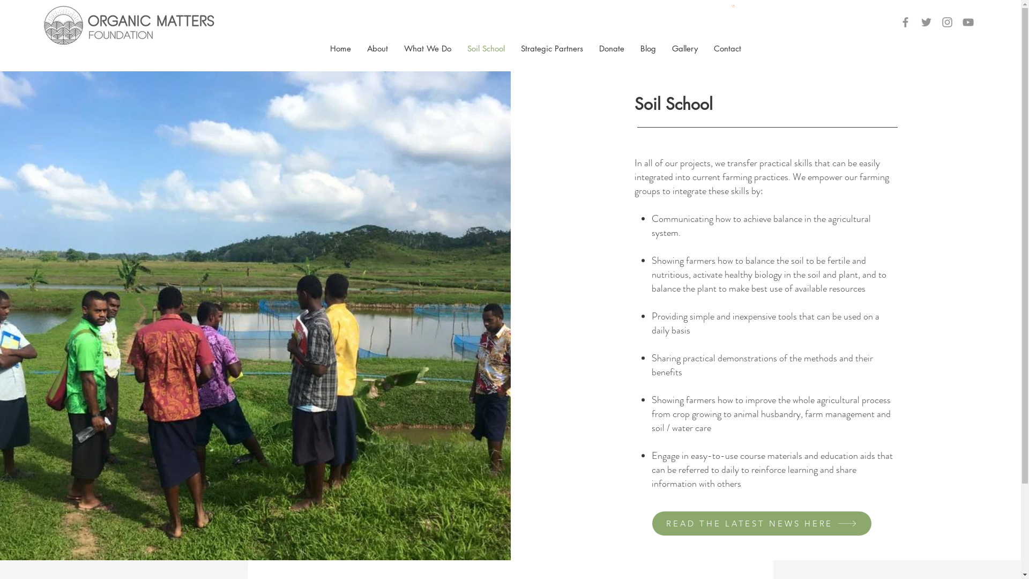 The width and height of the screenshot is (1029, 579). Describe the element at coordinates (733, 6) in the screenshot. I see `0` at that location.